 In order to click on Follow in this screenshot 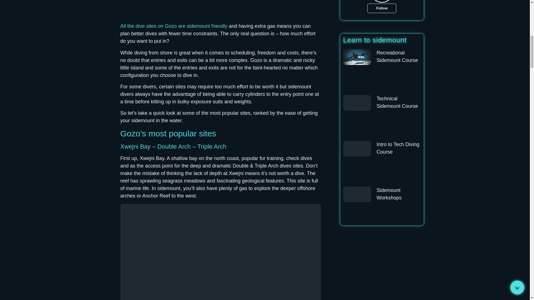, I will do `click(382, 8)`.